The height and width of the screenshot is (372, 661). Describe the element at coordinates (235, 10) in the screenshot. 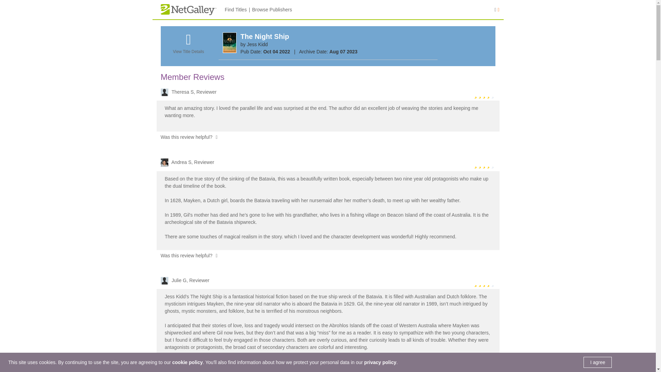

I see `Find Titles` at that location.